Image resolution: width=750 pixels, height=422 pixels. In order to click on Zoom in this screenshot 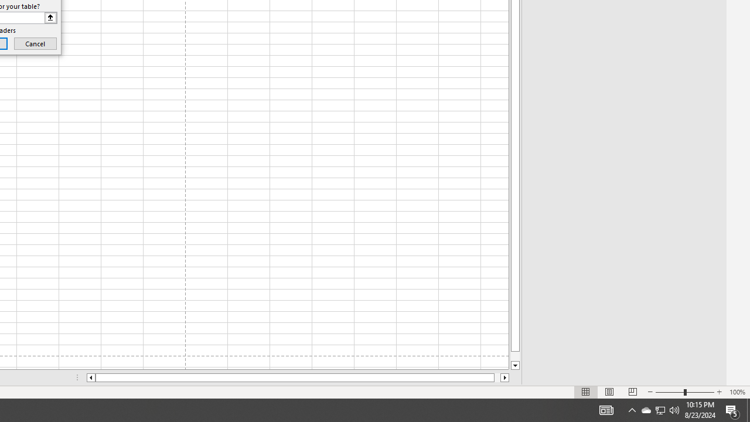, I will do `click(684, 392)`.